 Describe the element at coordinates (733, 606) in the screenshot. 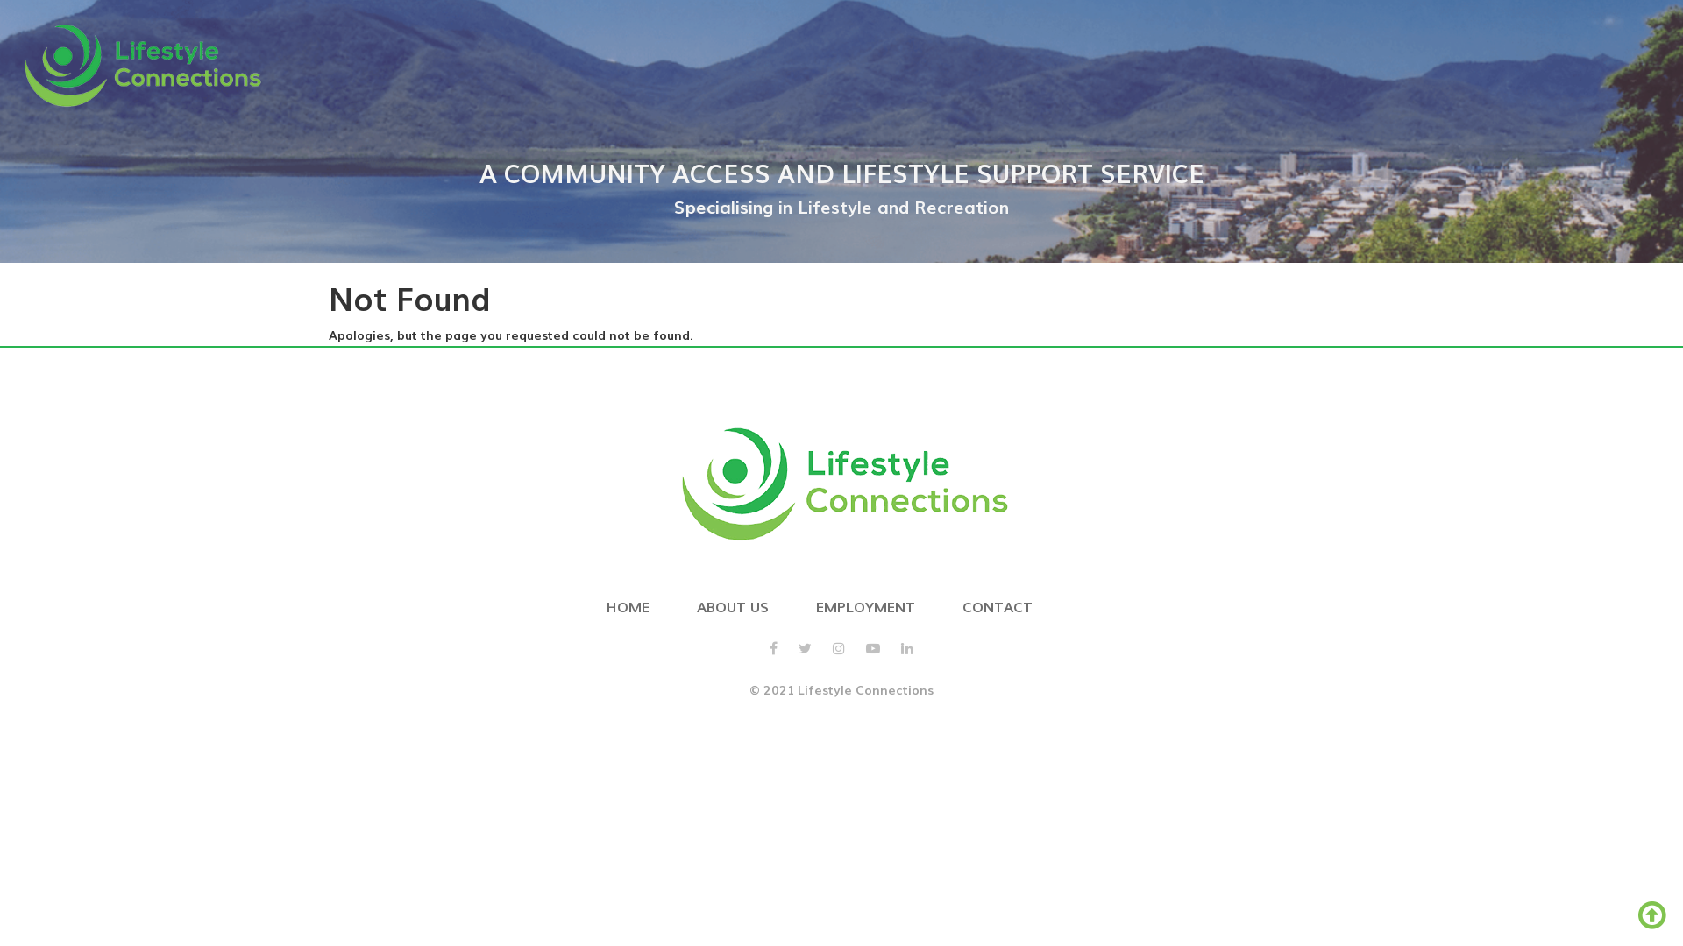

I see `ABOUT US` at that location.